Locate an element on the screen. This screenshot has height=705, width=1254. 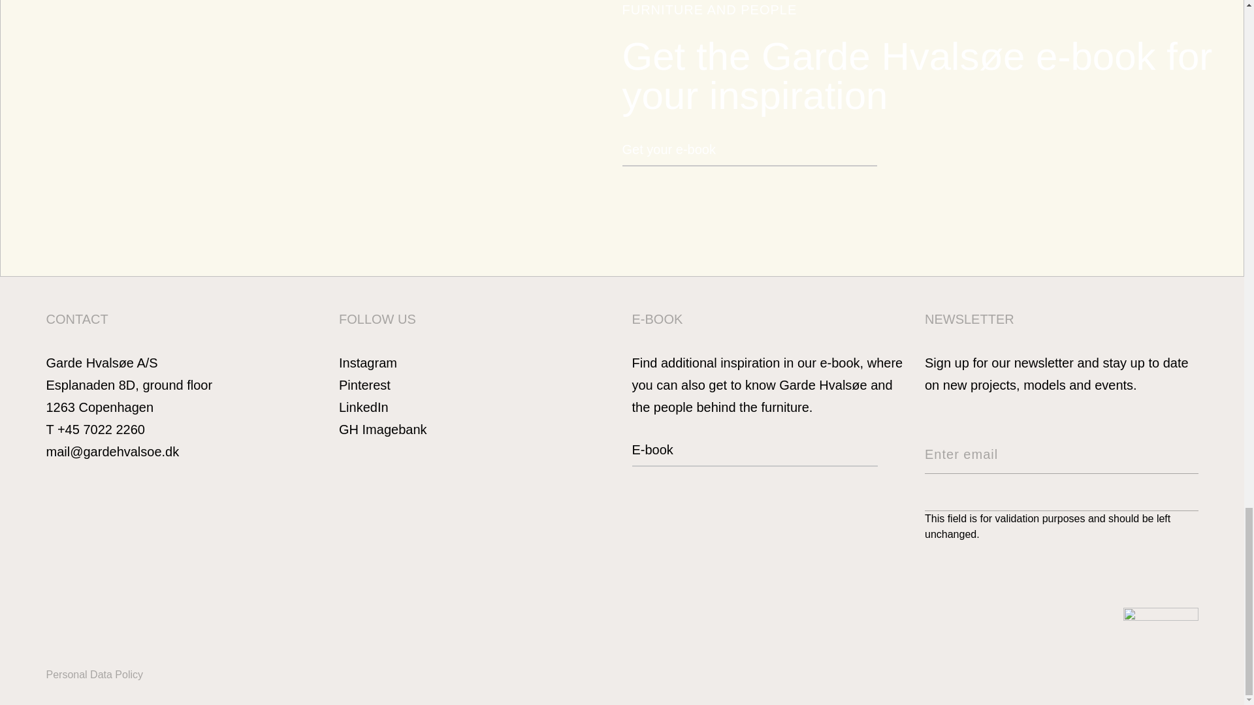
GH Imagebank is located at coordinates (383, 429).